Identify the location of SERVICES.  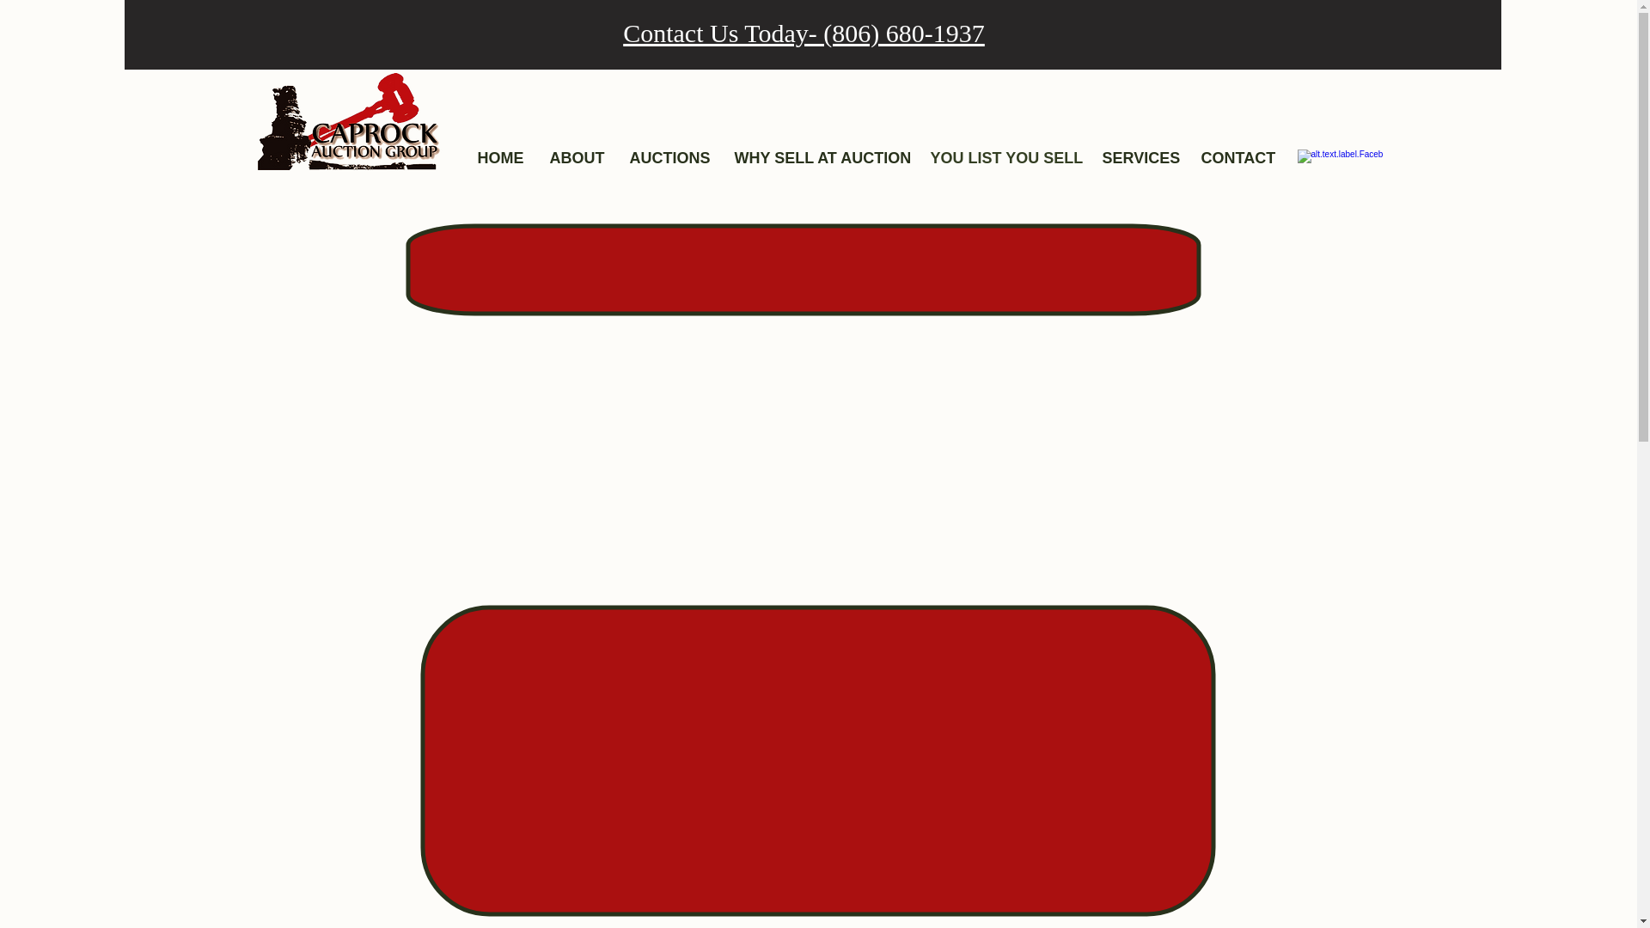
(1138, 156).